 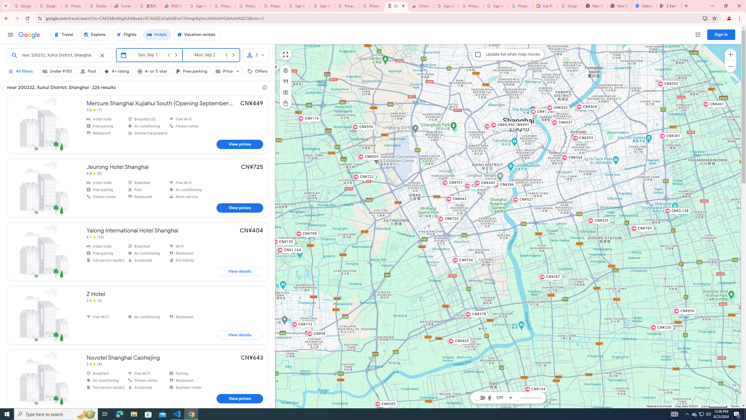 I want to click on Transit, so click(x=285, y=71).